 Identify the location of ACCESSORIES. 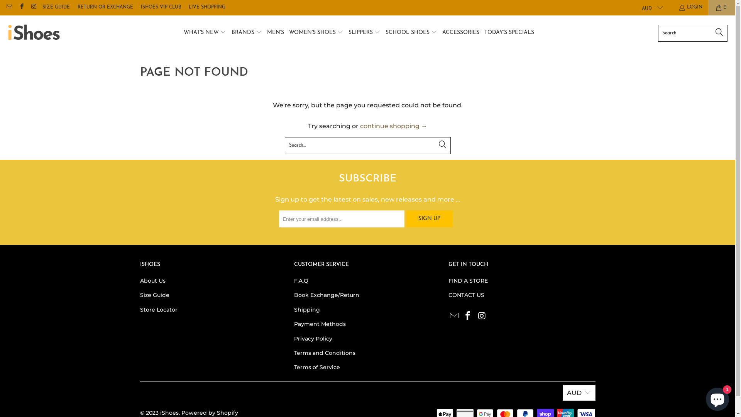
(461, 33).